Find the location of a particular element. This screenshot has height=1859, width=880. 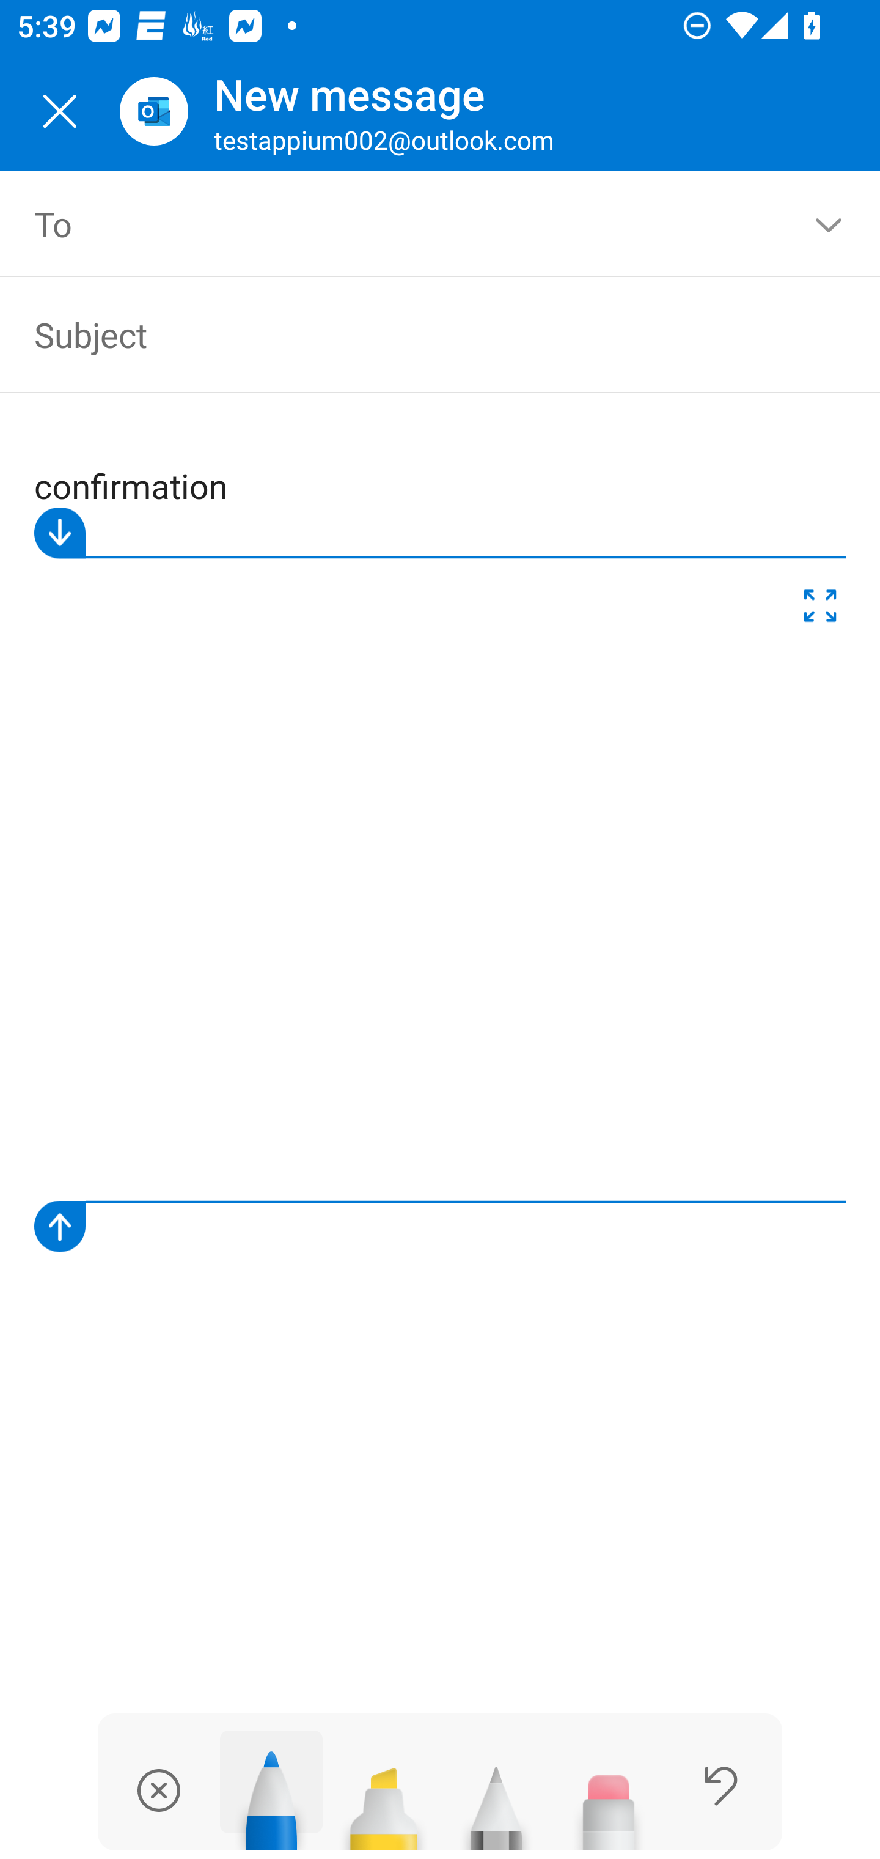

Eraser tool is located at coordinates (609, 1799).